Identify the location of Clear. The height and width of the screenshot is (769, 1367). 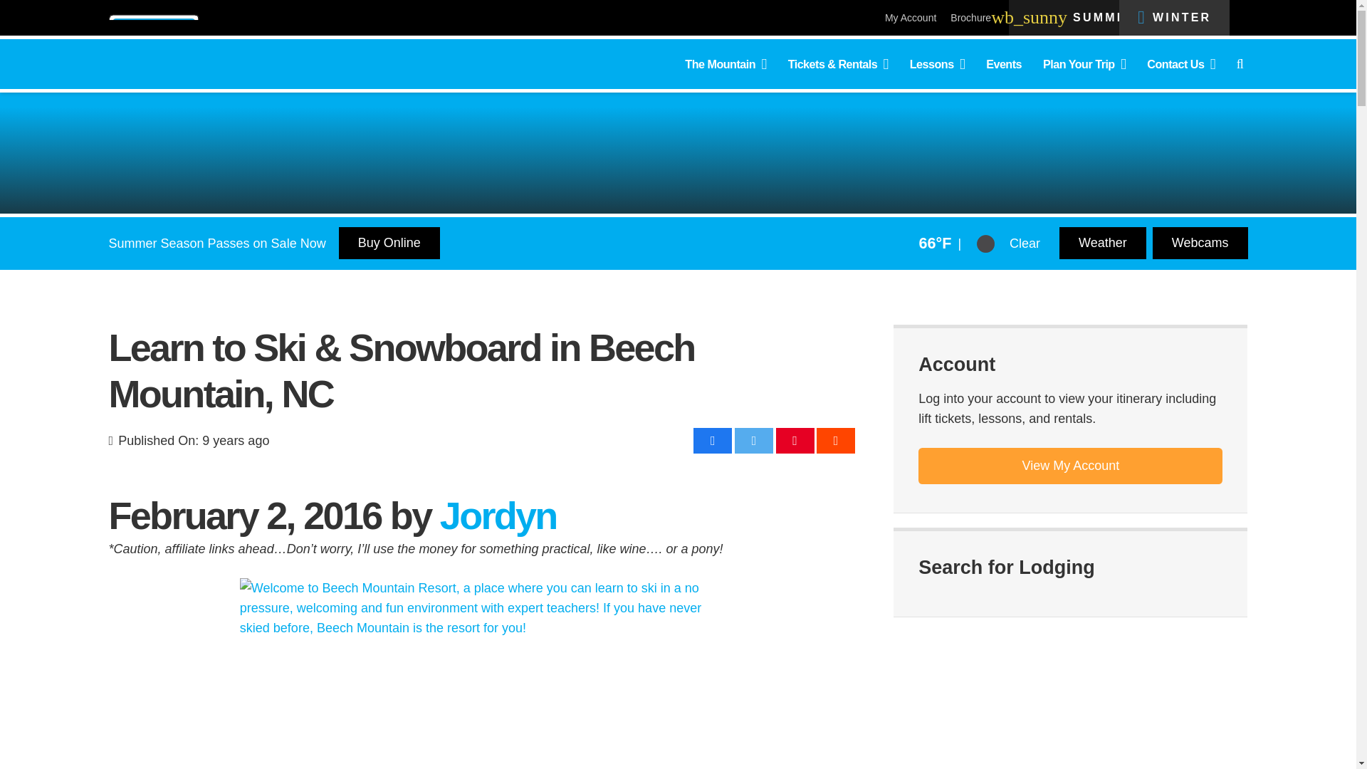
(985, 244).